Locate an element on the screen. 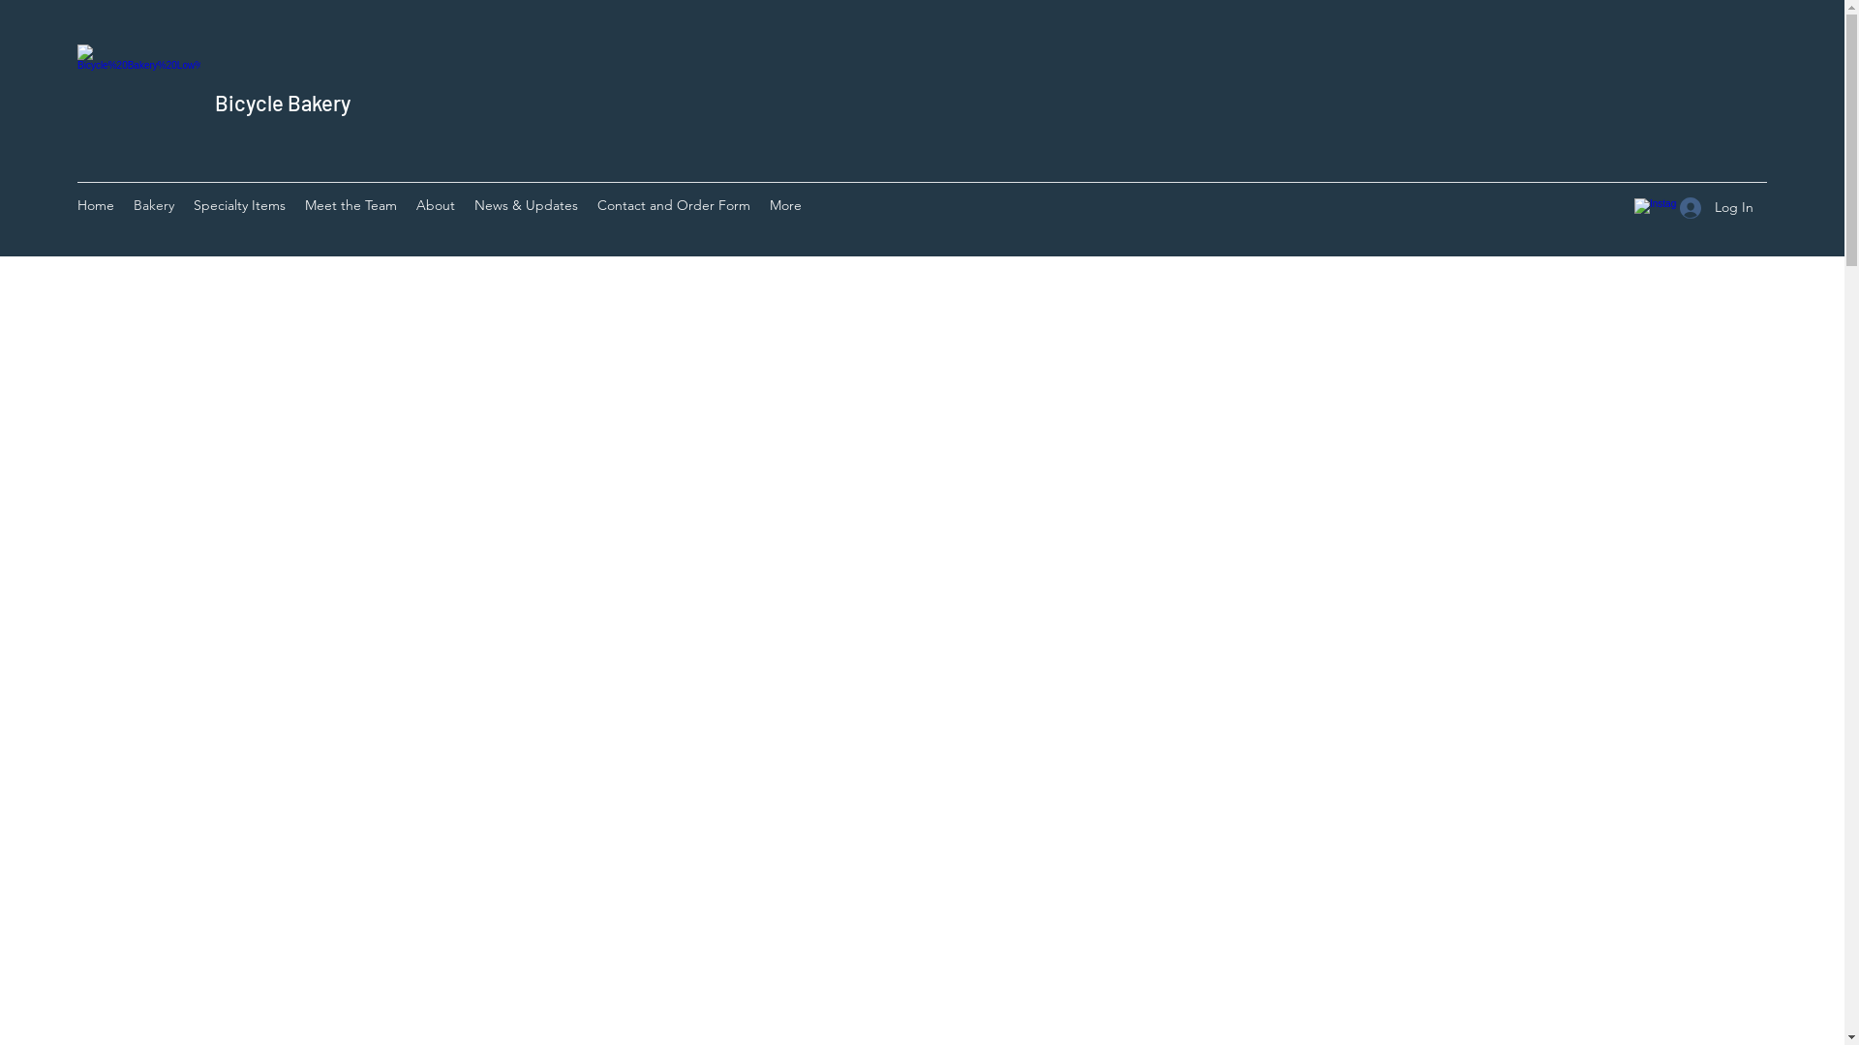 The width and height of the screenshot is (1859, 1045). Log In is located at coordinates (1717, 207).